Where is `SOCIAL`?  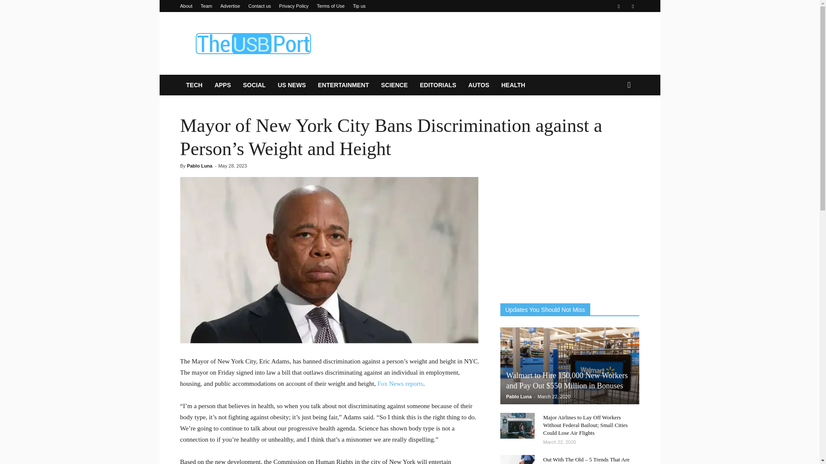
SOCIAL is located at coordinates (254, 85).